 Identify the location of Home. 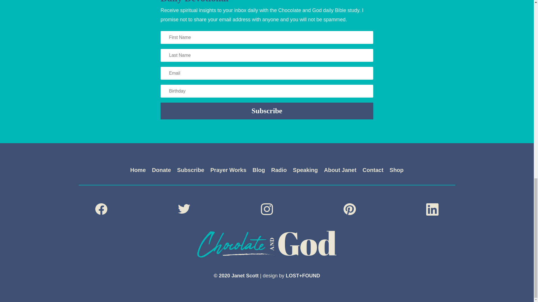
(138, 171).